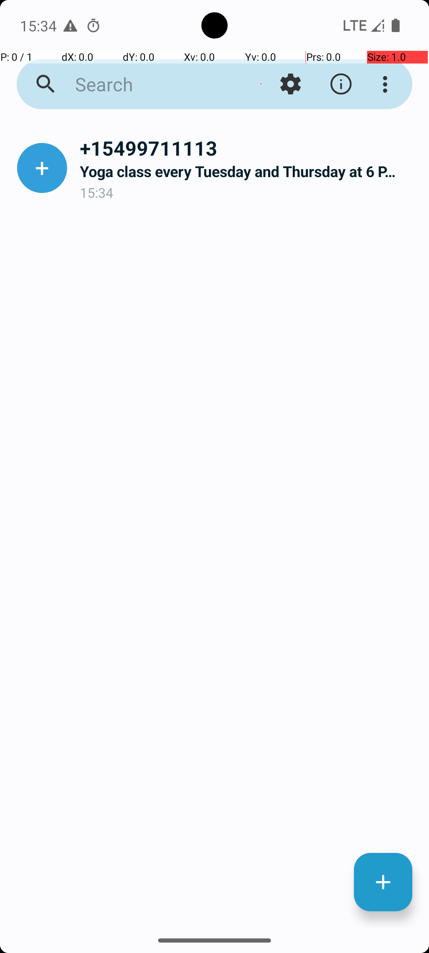  What do you see at coordinates (248, 148) in the screenshot?
I see `+15499711113` at bounding box center [248, 148].